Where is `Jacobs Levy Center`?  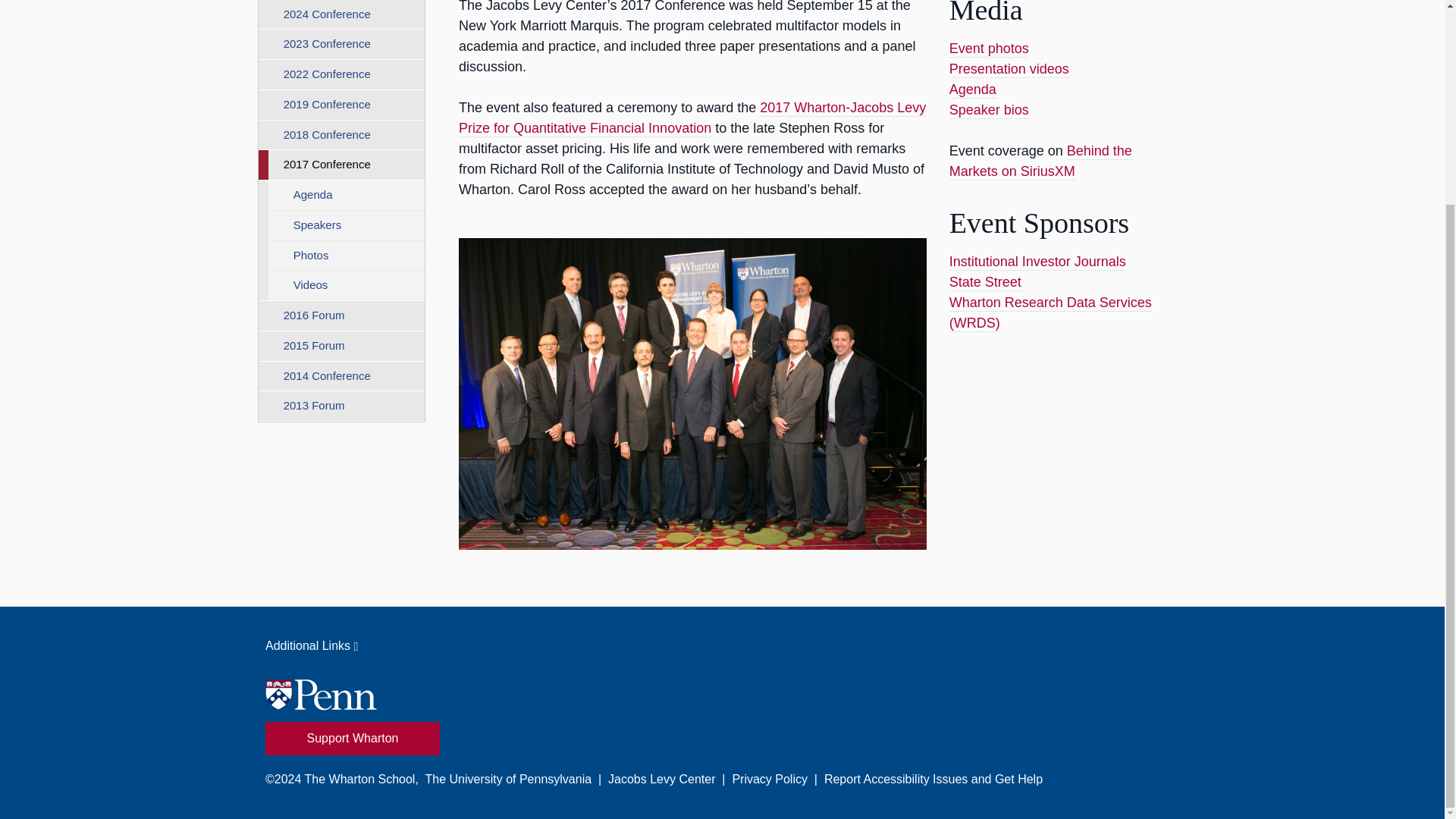
Jacobs Levy Center is located at coordinates (661, 779).